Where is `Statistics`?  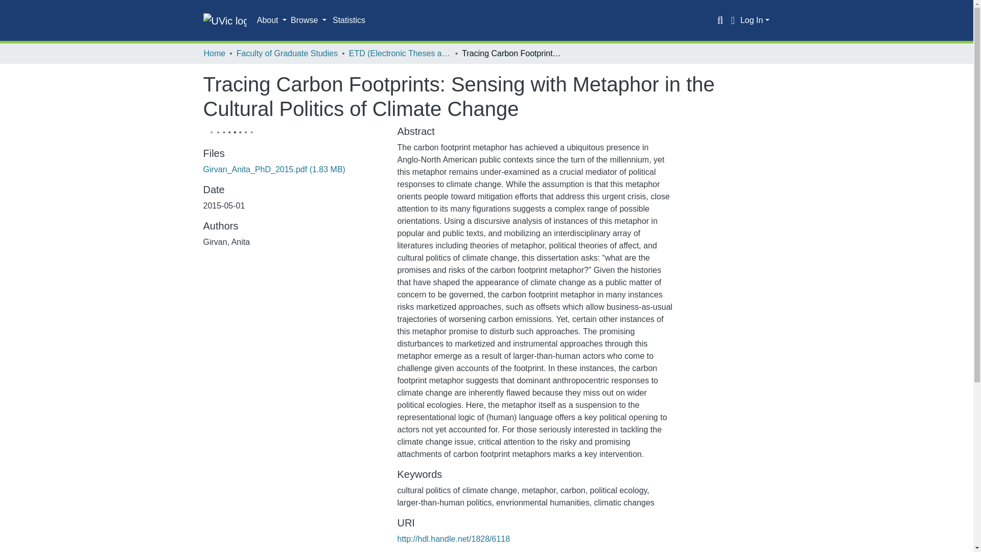
Statistics is located at coordinates (349, 20).